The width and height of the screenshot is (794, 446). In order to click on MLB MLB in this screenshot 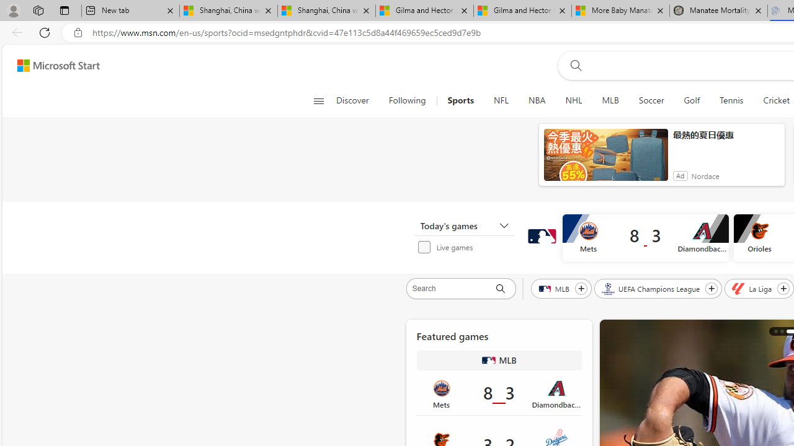, I will do `click(499, 361)`.